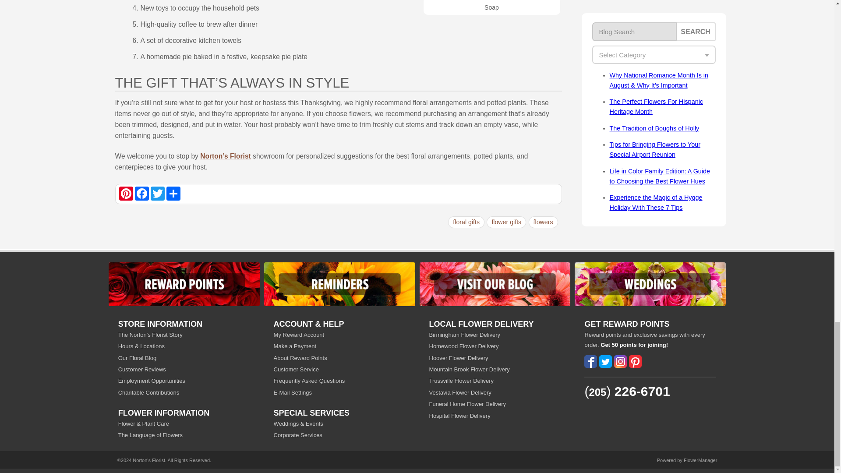 This screenshot has width=841, height=473. Describe the element at coordinates (126, 193) in the screenshot. I see `Pinterest` at that location.